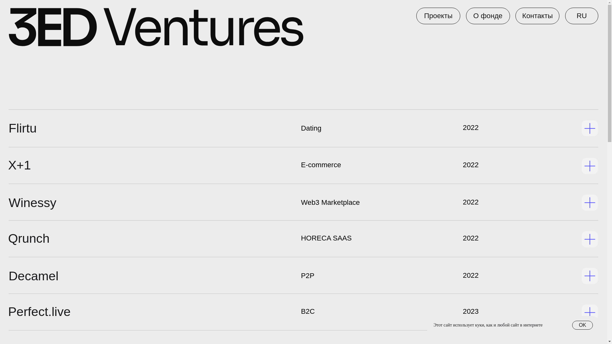 The width and height of the screenshot is (612, 344). Describe the element at coordinates (481, 10) in the screenshot. I see `RU` at that location.